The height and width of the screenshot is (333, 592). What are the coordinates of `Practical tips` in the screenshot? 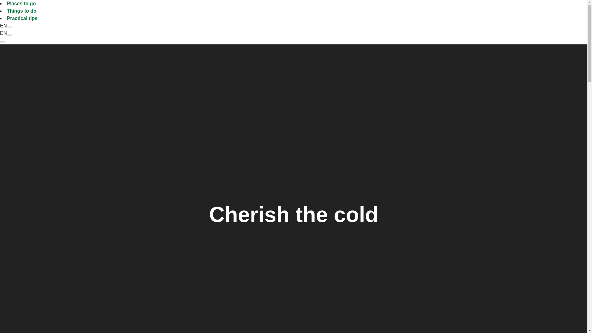 It's located at (22, 18).